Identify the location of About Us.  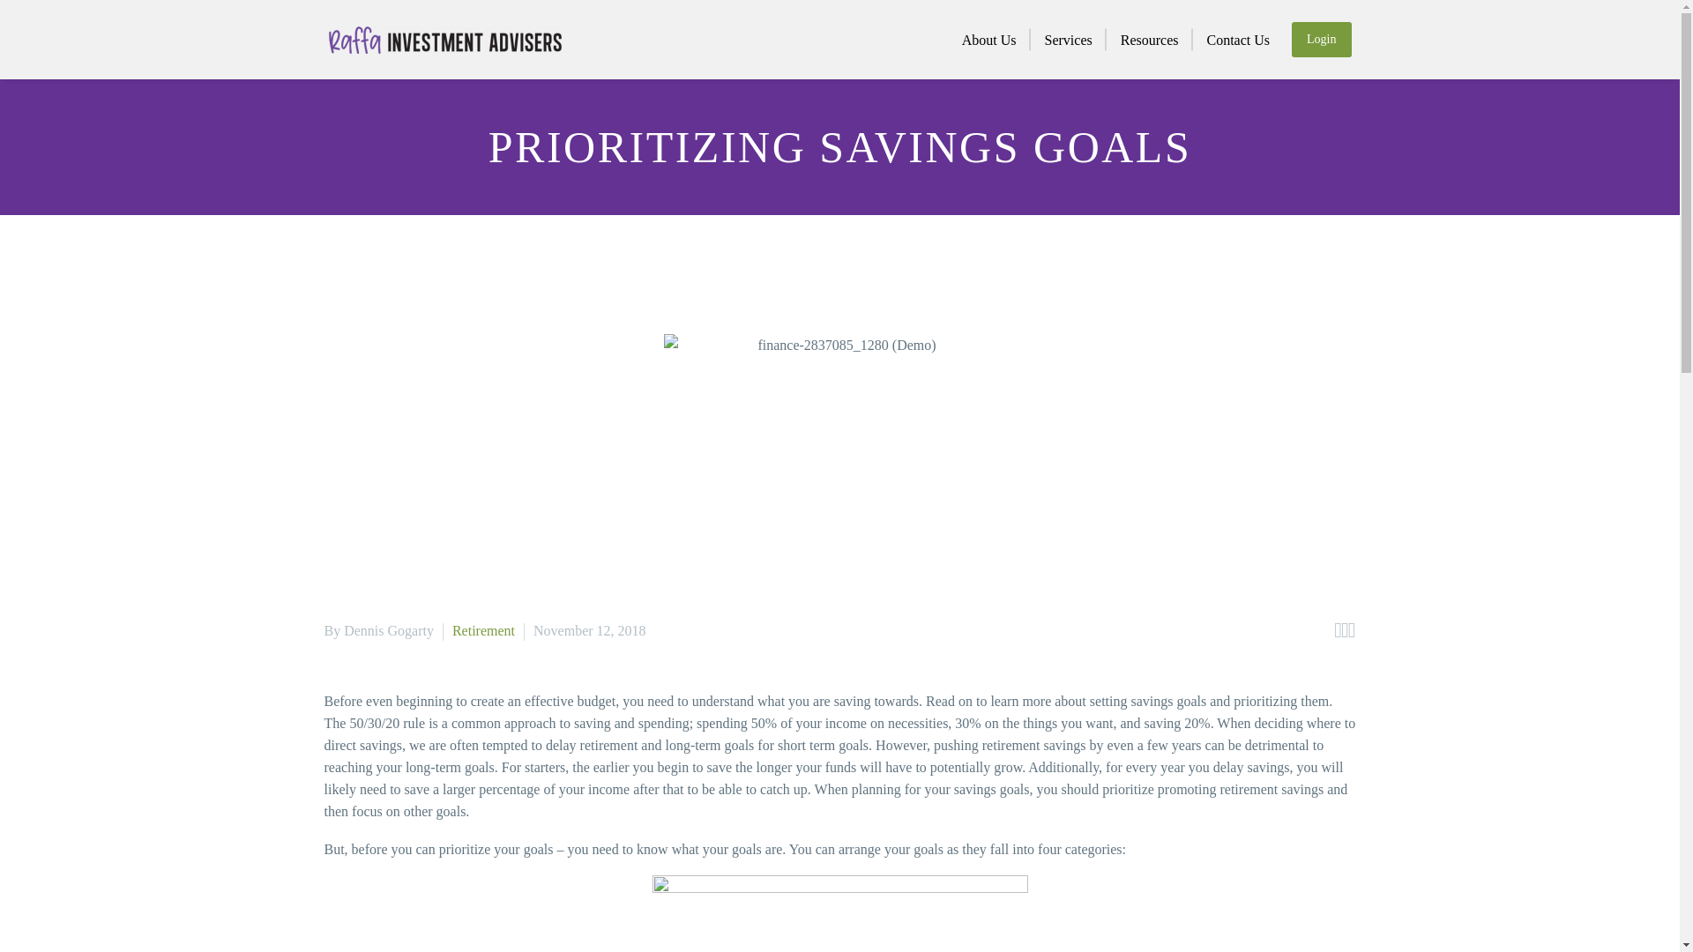
(989, 39).